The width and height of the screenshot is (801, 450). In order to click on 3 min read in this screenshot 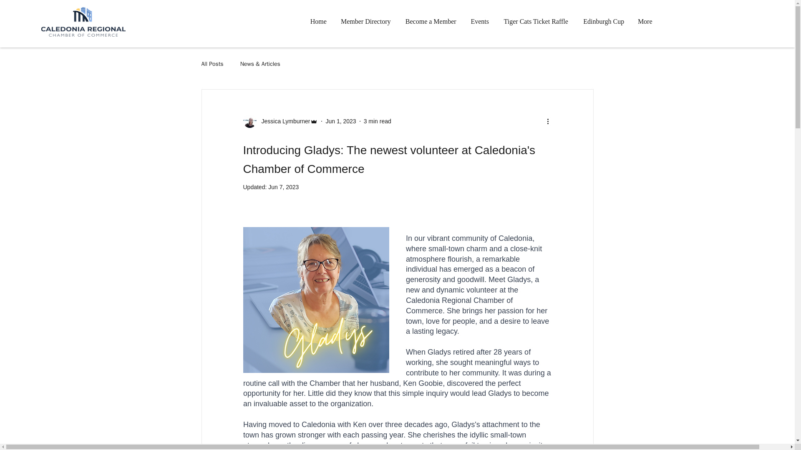, I will do `click(377, 121)`.